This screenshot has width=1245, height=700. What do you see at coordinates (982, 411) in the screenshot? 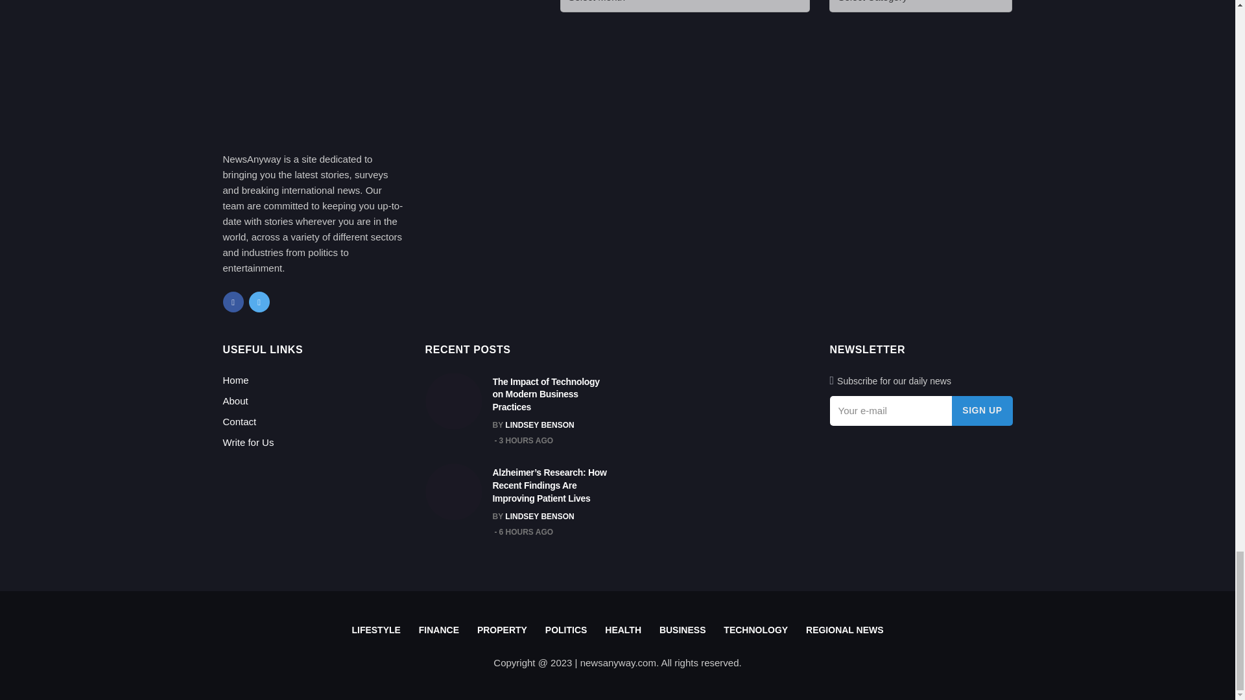
I see `Sign Up` at bounding box center [982, 411].